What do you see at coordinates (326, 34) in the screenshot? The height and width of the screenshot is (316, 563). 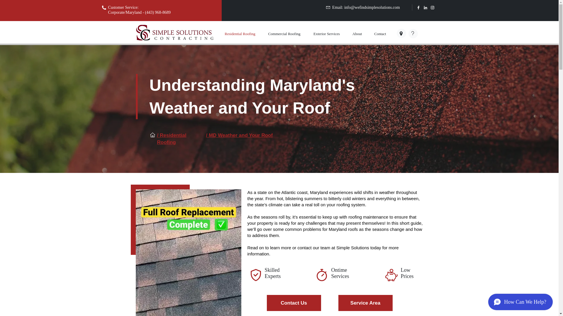 I see `Exterior Services` at bounding box center [326, 34].